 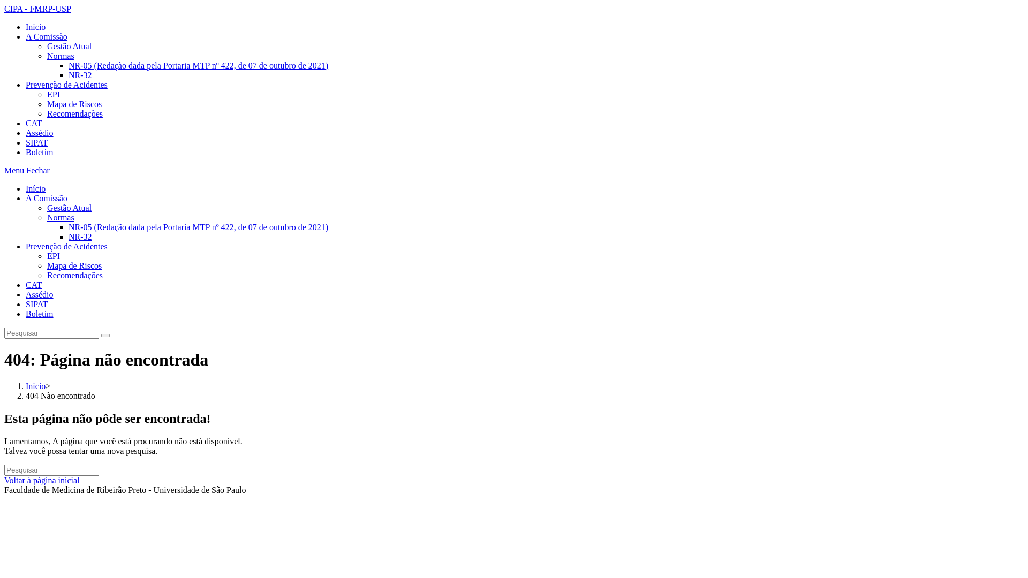 What do you see at coordinates (80, 75) in the screenshot?
I see `NR-32` at bounding box center [80, 75].